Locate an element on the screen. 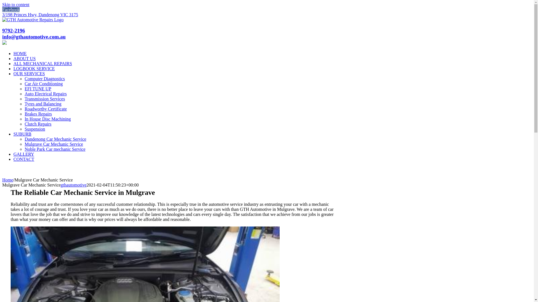 Image resolution: width=538 pixels, height=302 pixels. Suspension is located at coordinates (35, 129).